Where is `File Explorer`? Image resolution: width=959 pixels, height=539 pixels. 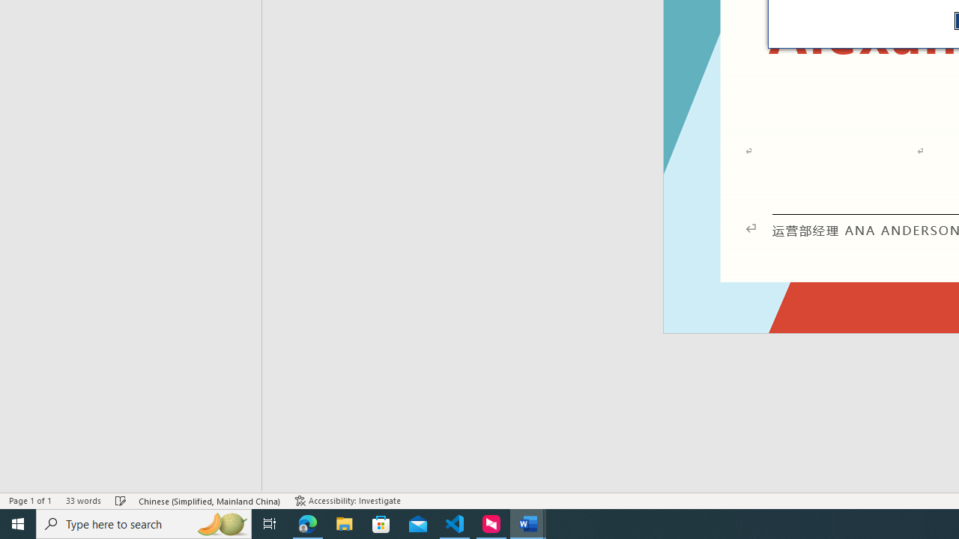 File Explorer is located at coordinates (345, 524).